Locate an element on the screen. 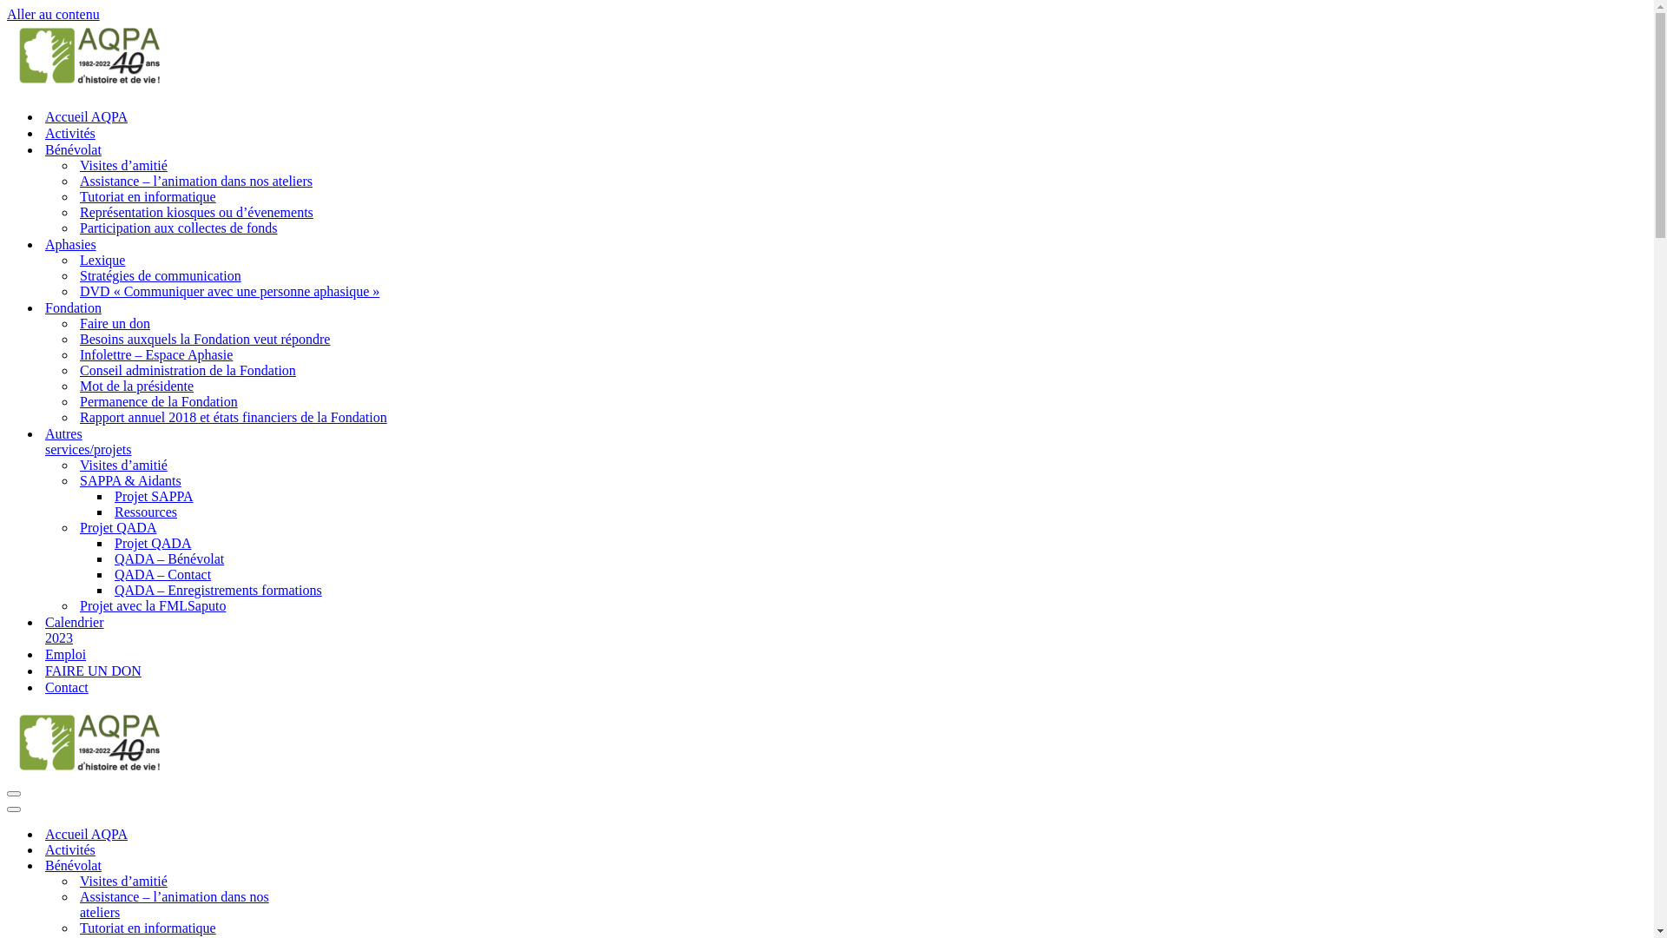 The image size is (1667, 938). Lexique is located at coordinates (102, 261).